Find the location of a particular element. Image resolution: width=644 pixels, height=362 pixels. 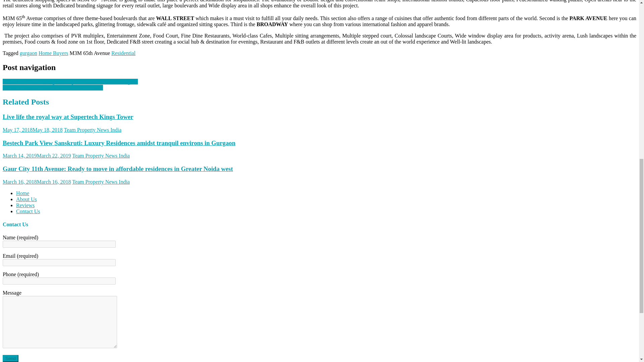

March 16, 2018March 16, 2018 is located at coordinates (37, 182).